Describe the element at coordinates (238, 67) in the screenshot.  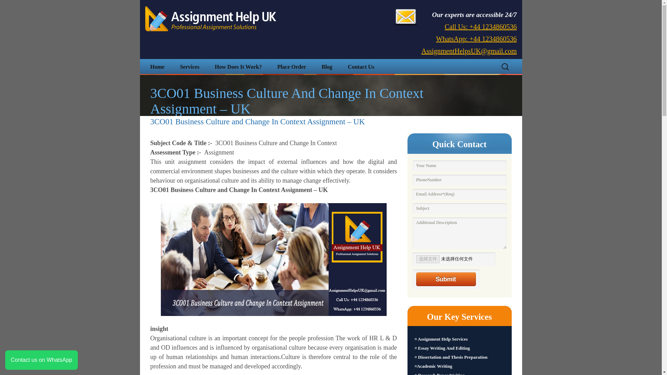
I see `How Does It Work?` at that location.